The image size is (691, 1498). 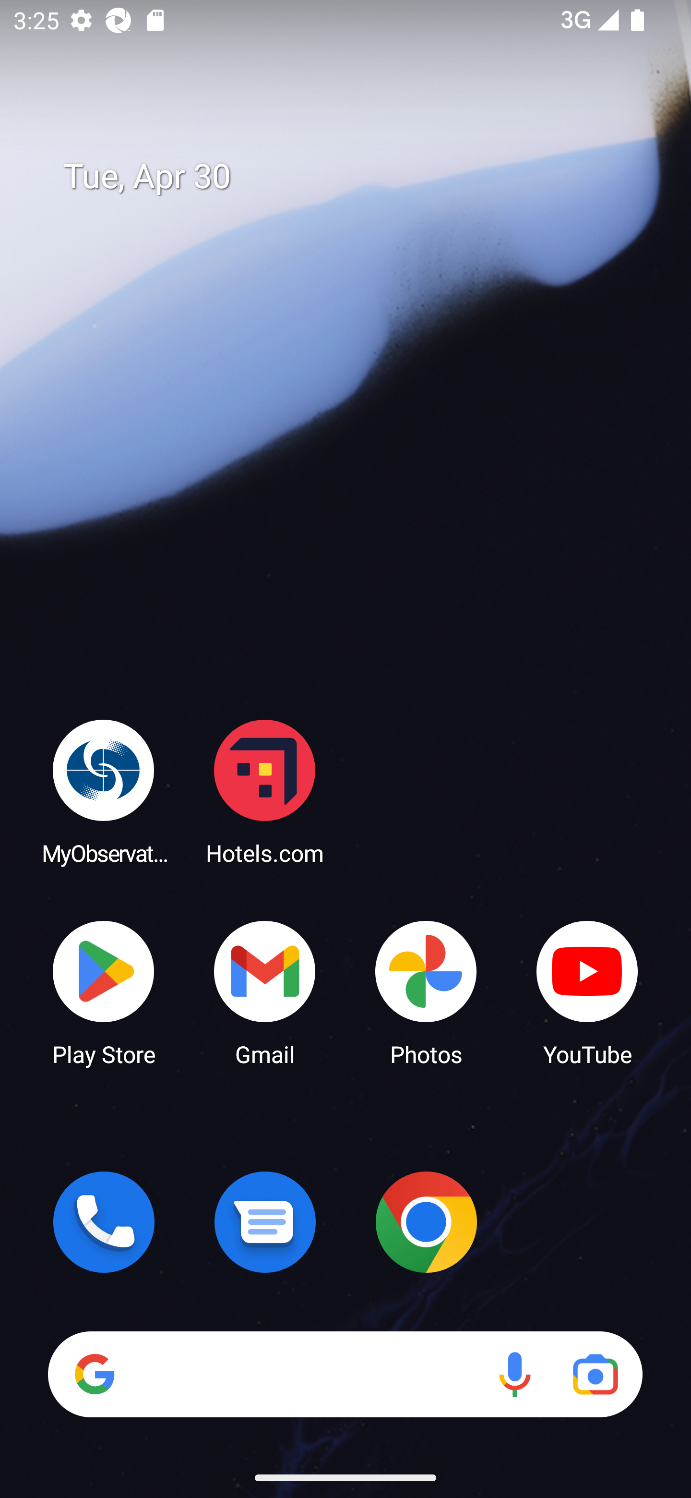 I want to click on Search Voice search Google Lens, so click(x=345, y=1374).